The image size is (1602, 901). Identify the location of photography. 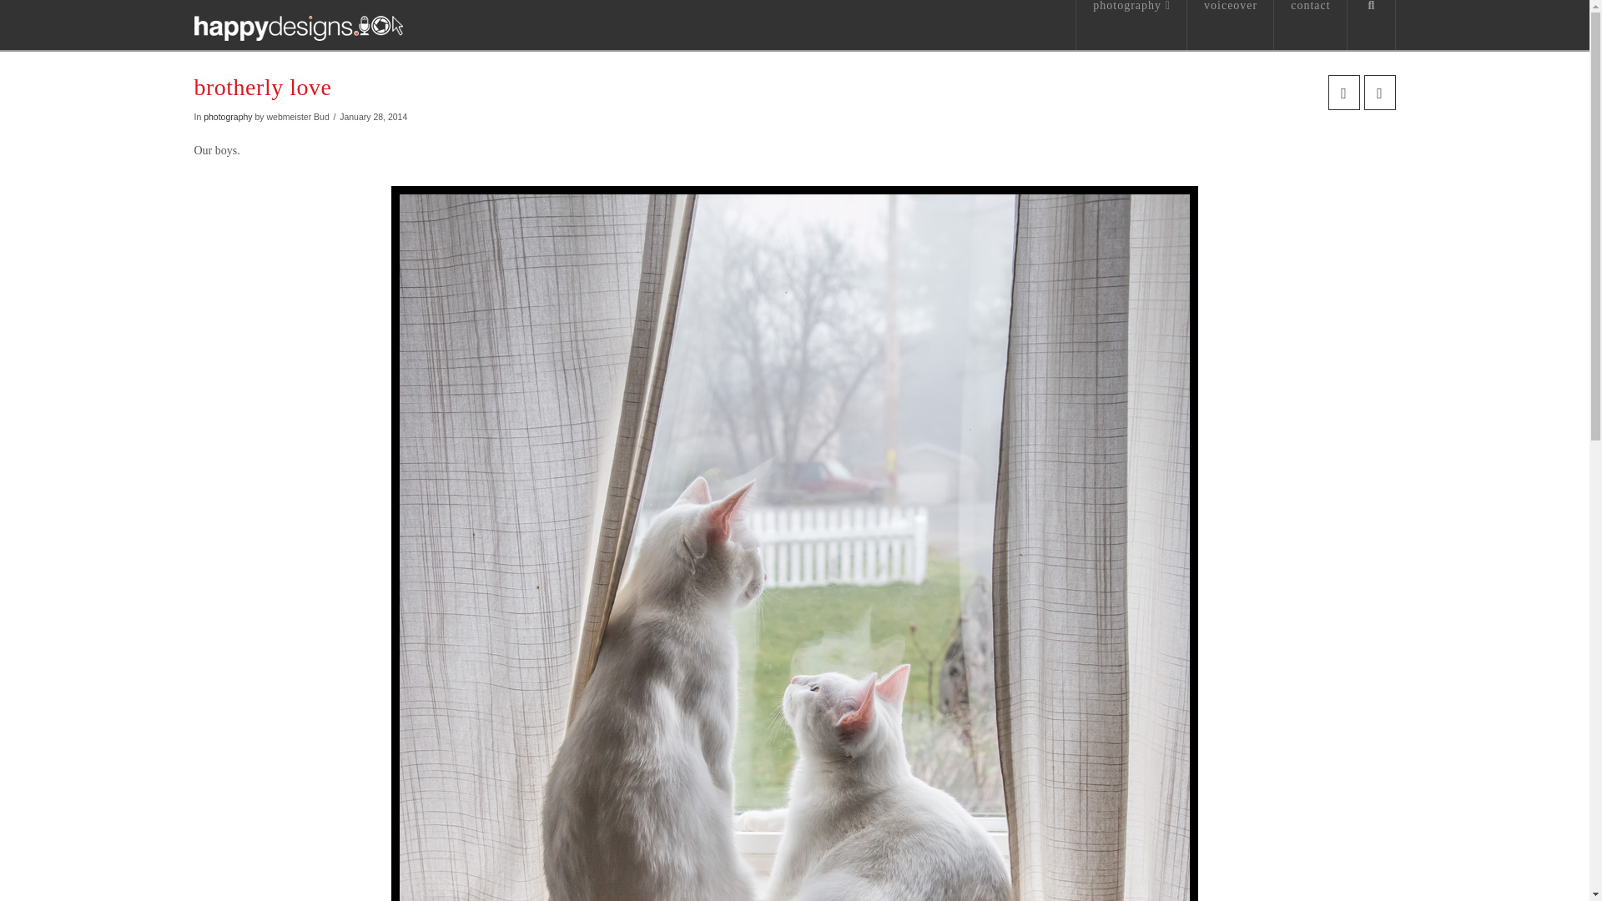
(1131, 25).